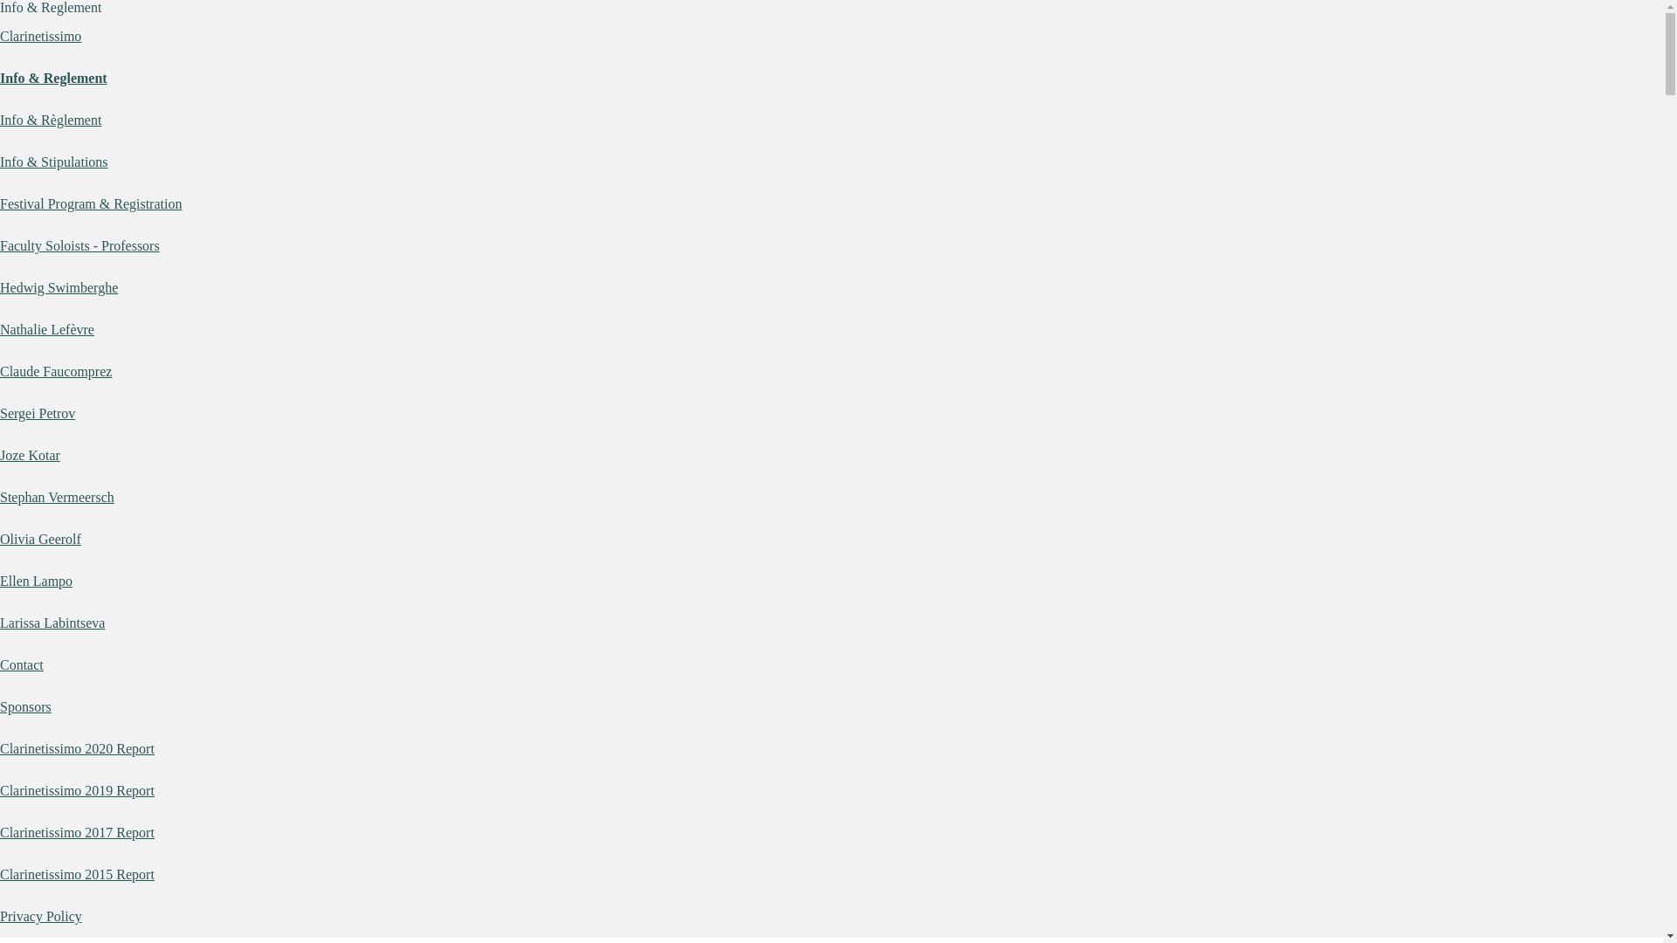 The image size is (1677, 943). I want to click on Clarinetissimo 2017 Report, so click(77, 833).